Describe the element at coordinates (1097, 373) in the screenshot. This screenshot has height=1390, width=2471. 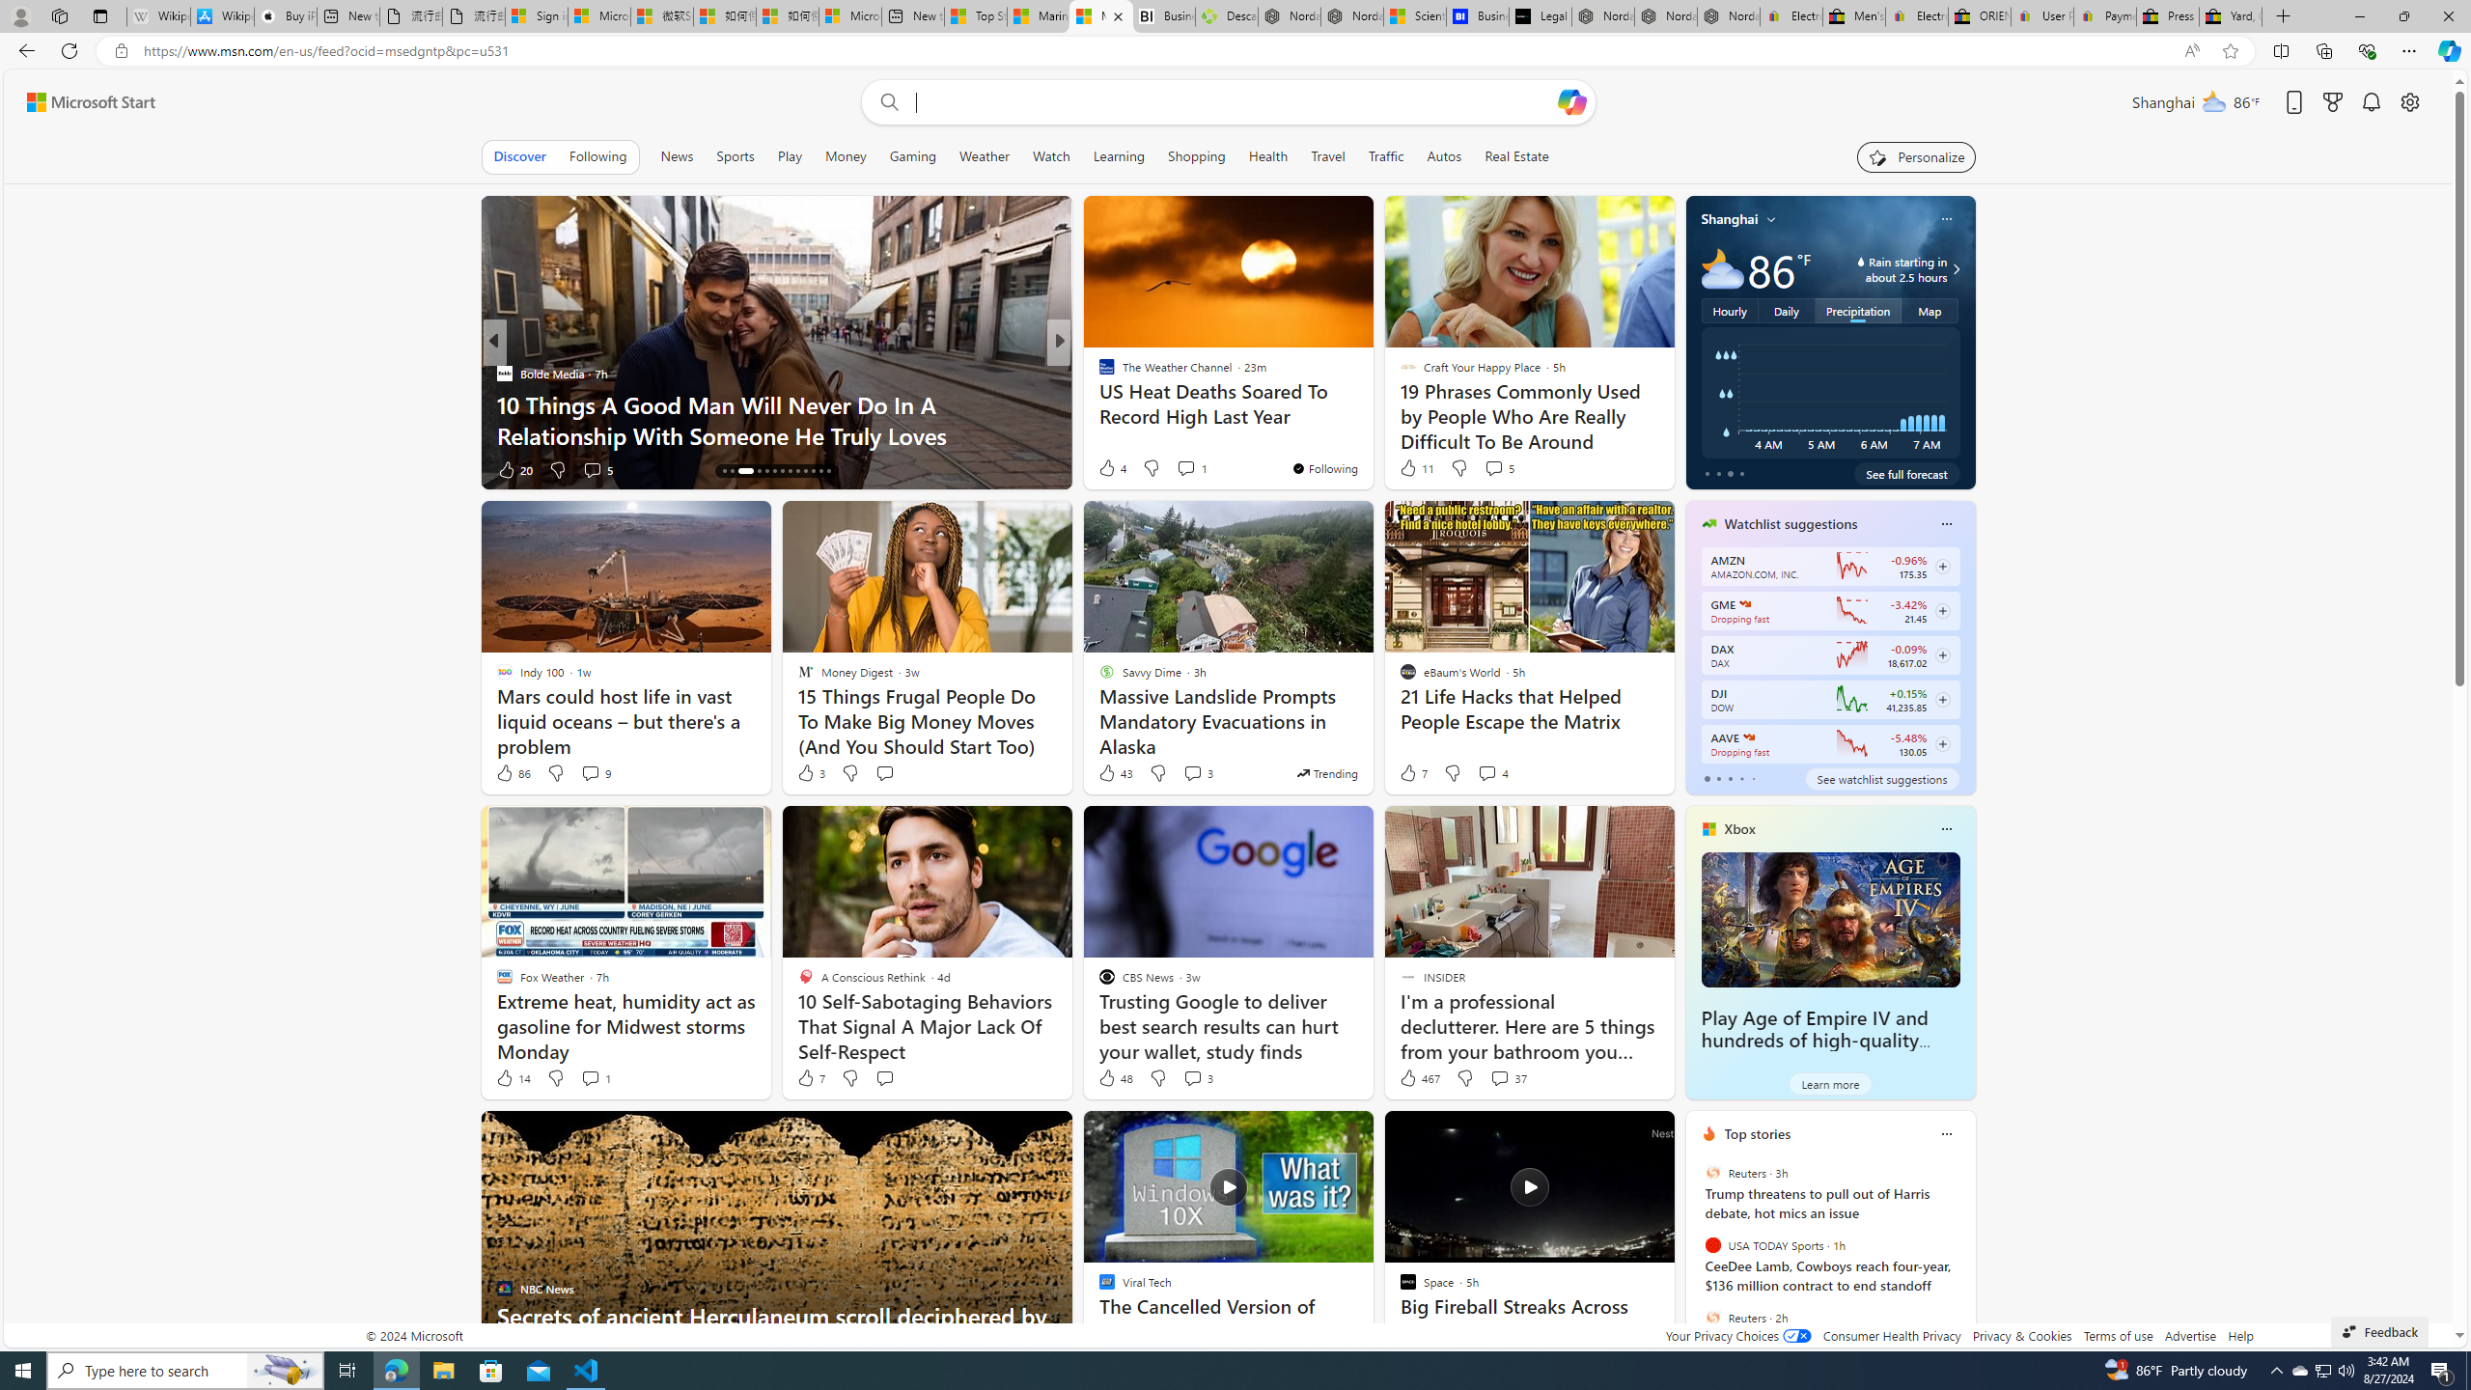
I see `The Cool Down` at that location.